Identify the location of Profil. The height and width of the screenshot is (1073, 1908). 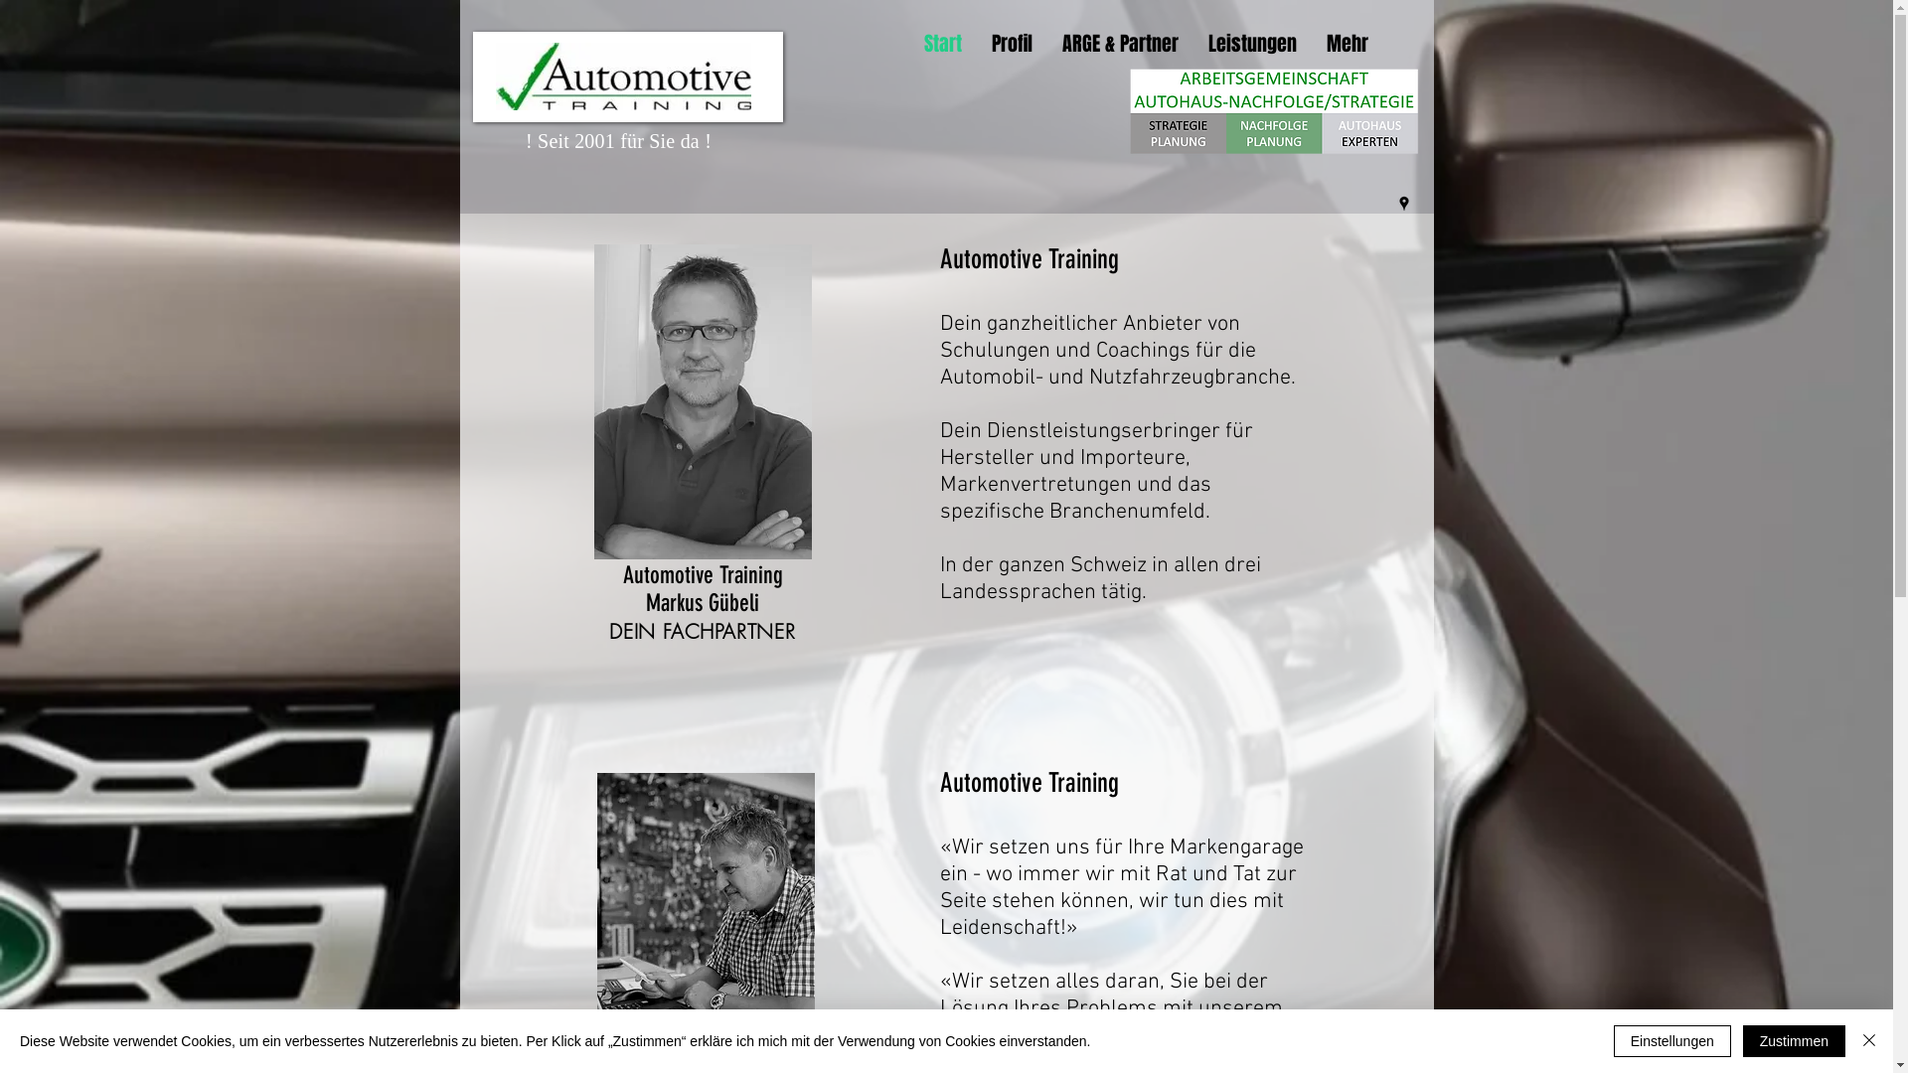
(1012, 44).